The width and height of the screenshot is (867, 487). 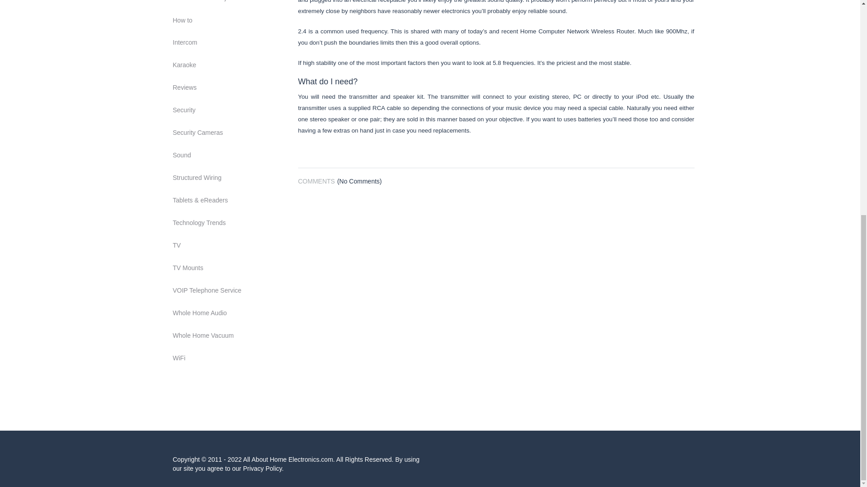 What do you see at coordinates (228, 65) in the screenshot?
I see `Karaoke` at bounding box center [228, 65].